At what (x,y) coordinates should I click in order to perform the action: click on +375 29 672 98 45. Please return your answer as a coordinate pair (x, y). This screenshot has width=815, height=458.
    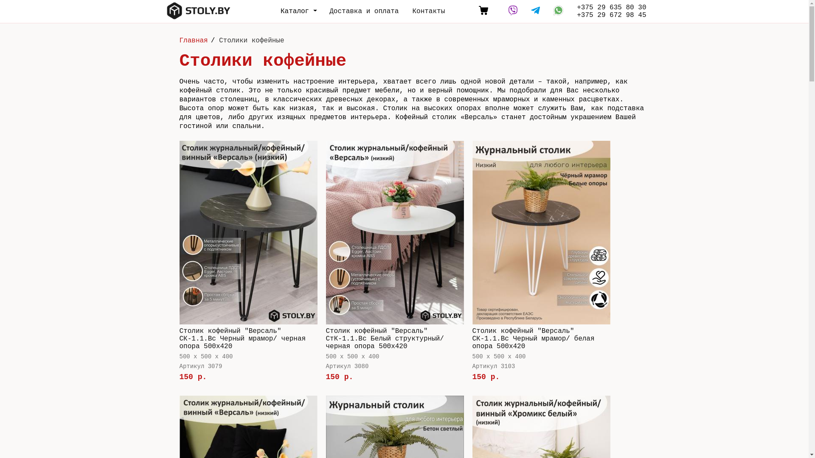
    Looking at the image, I should click on (611, 15).